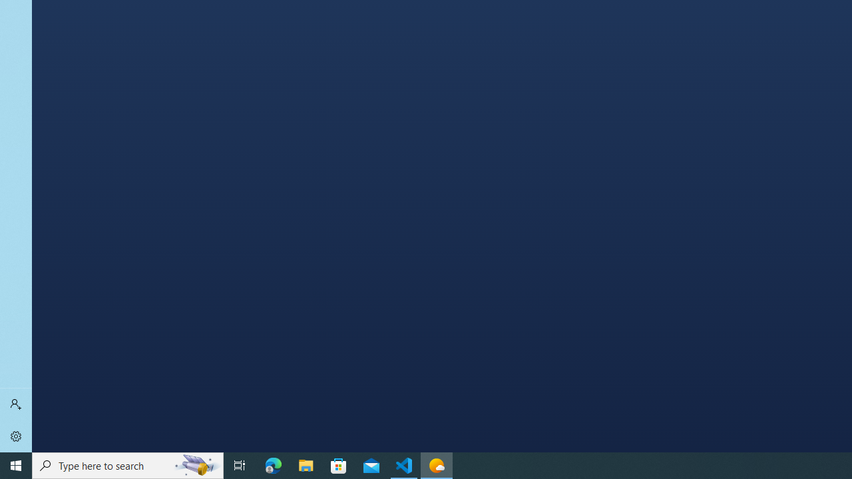 The height and width of the screenshot is (479, 852). What do you see at coordinates (16, 404) in the screenshot?
I see `Sign in` at bounding box center [16, 404].